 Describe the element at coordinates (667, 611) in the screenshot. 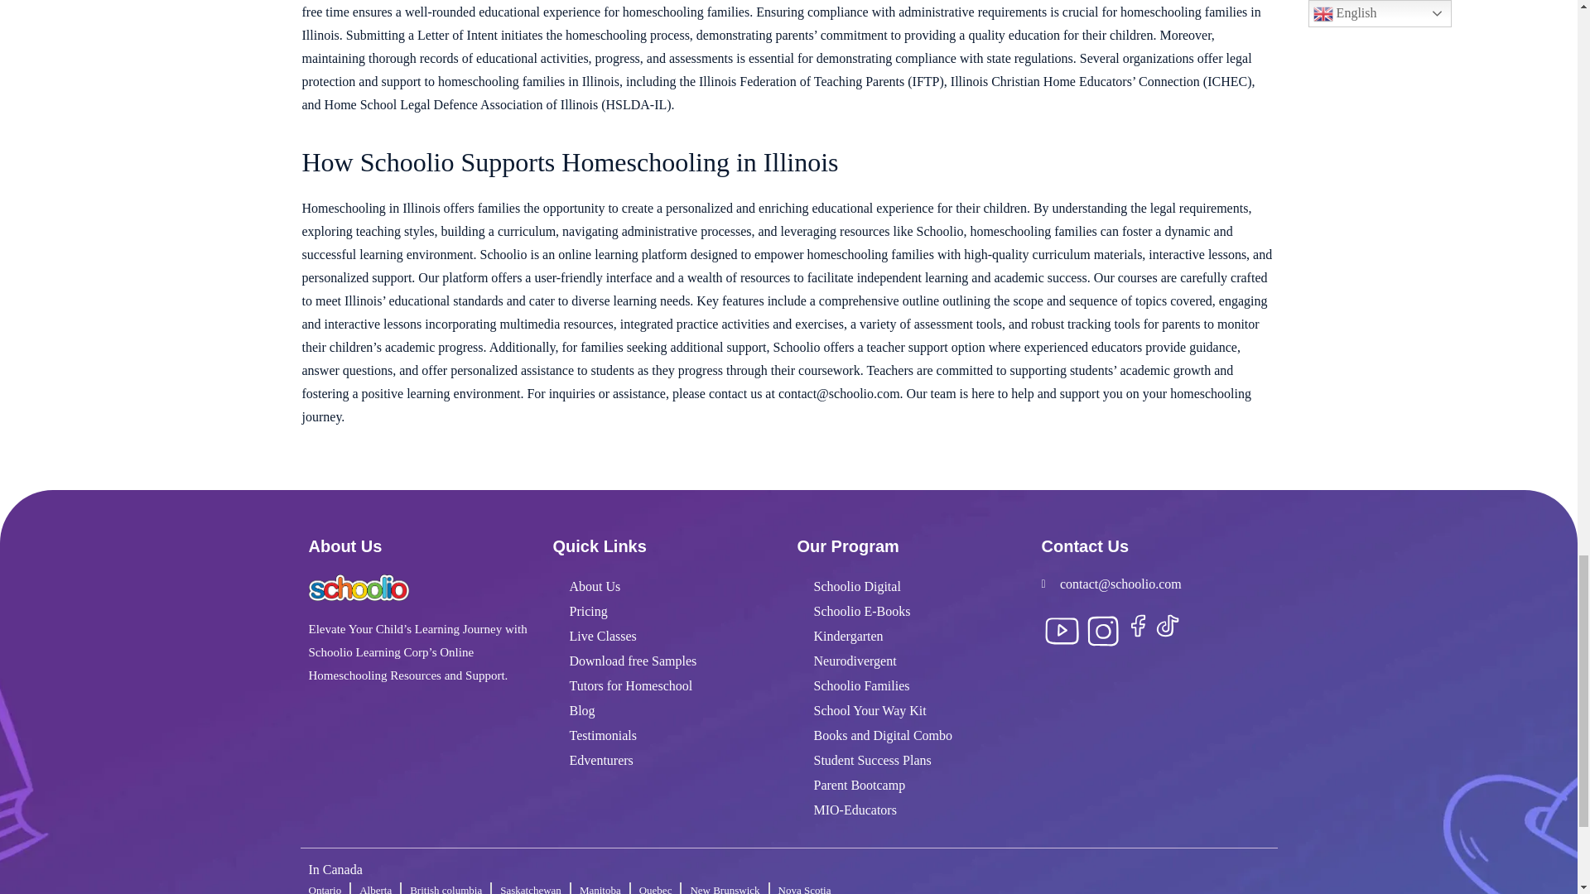

I see `Pricing` at that location.